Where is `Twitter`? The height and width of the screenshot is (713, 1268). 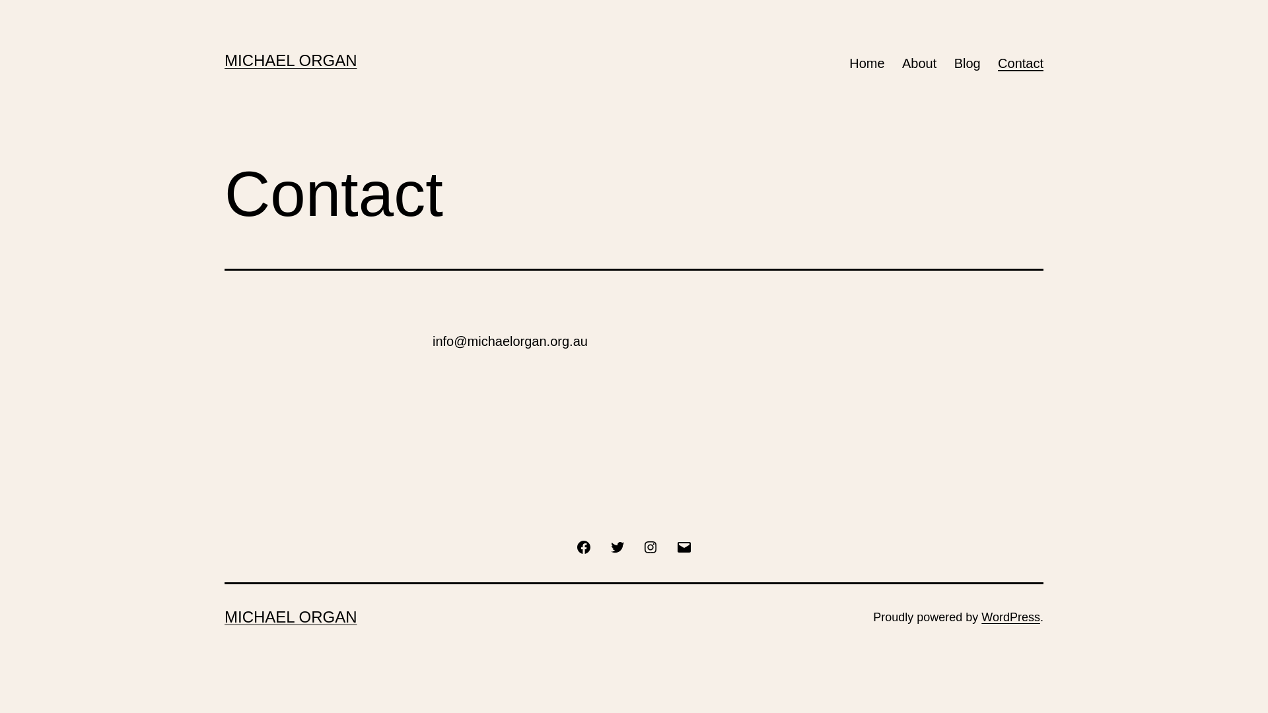
Twitter is located at coordinates (617, 546).